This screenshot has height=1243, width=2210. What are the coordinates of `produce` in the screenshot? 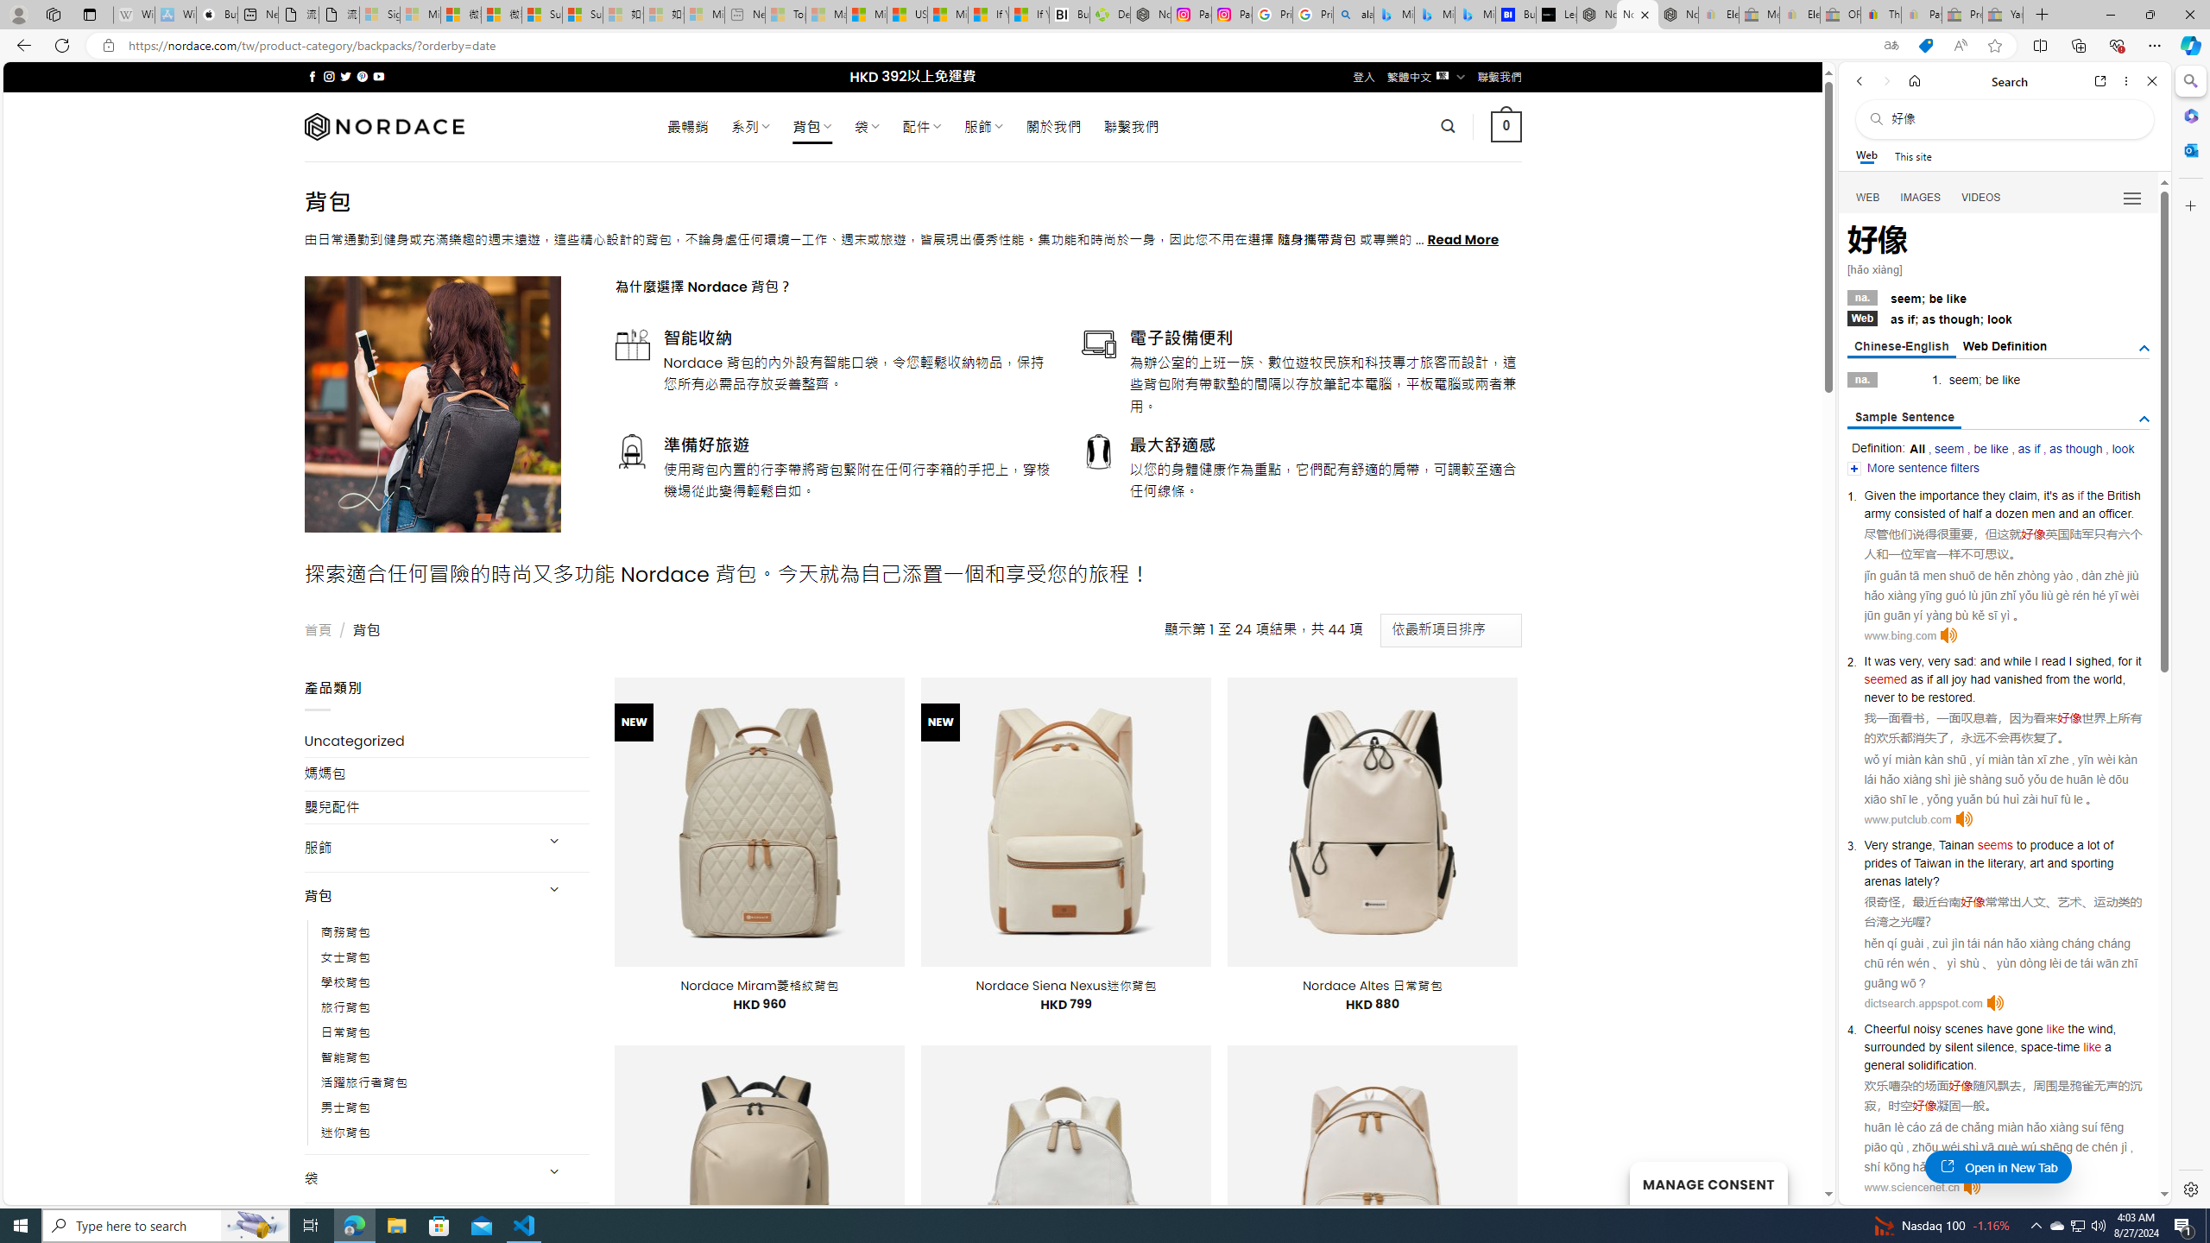 It's located at (2051, 844).